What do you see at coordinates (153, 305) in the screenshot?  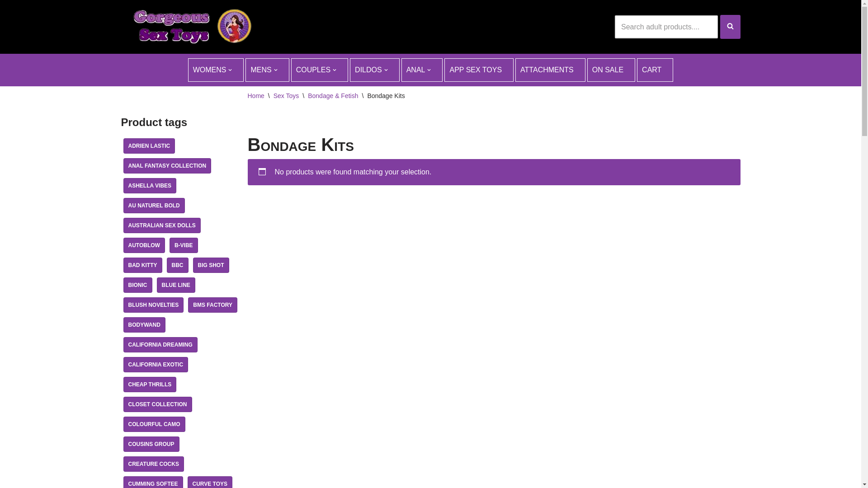 I see `BLUSH NOVELTIES` at bounding box center [153, 305].